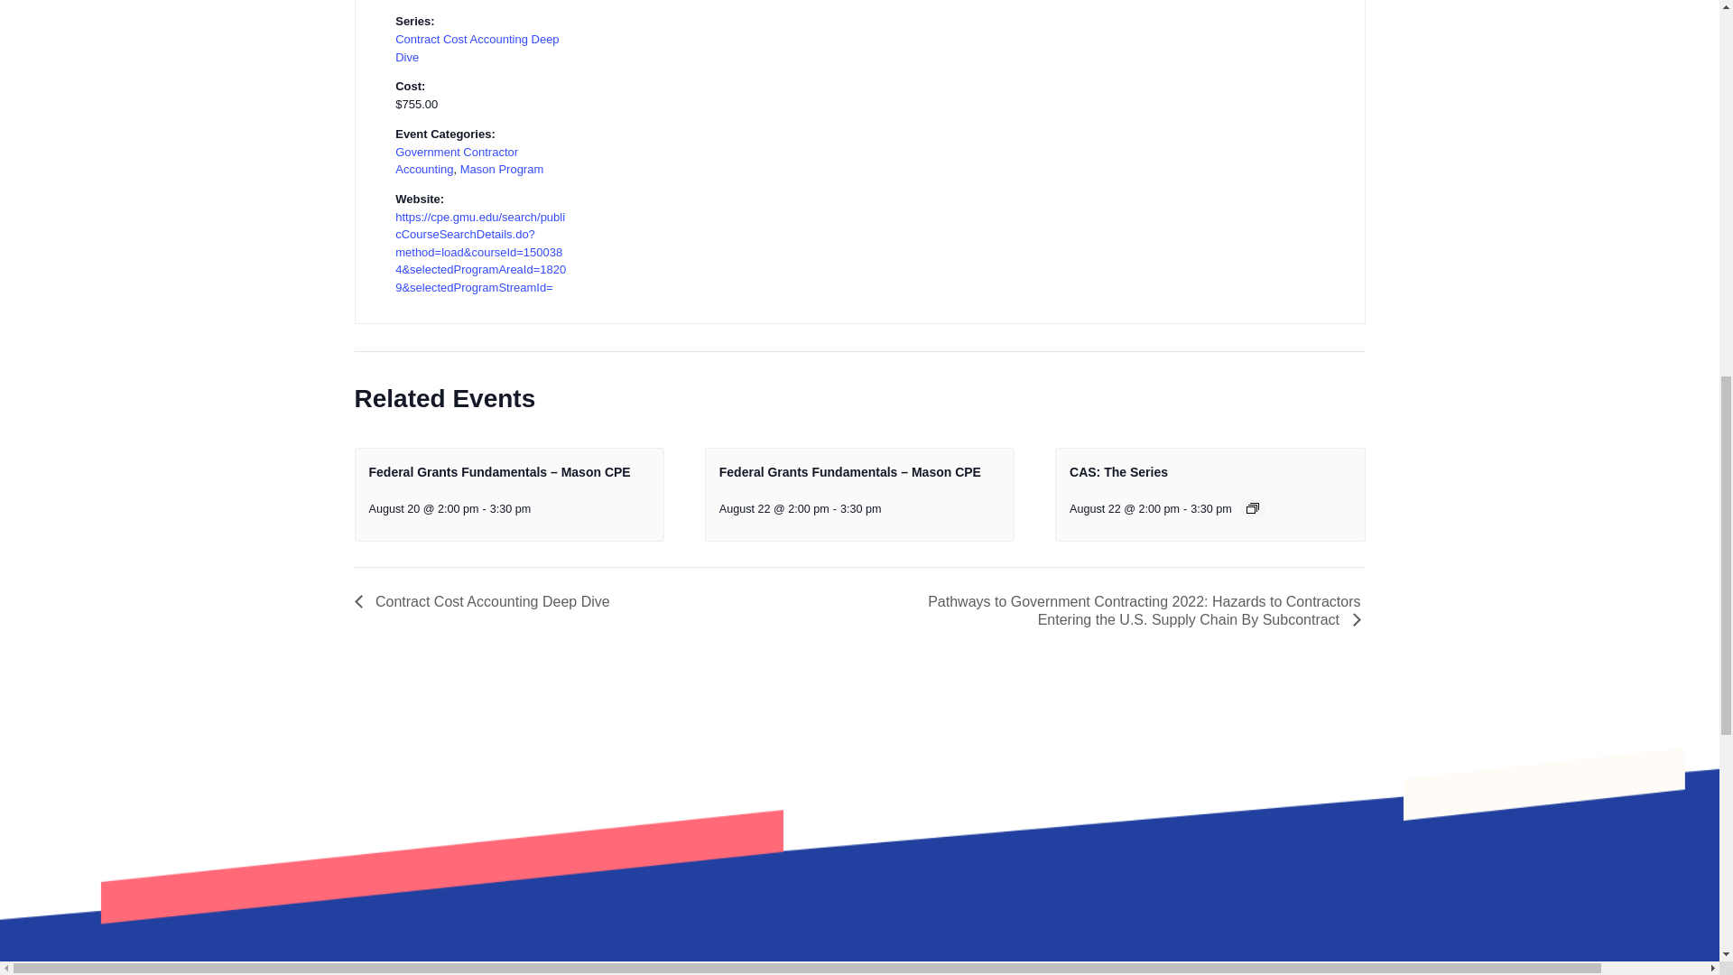  Describe the element at coordinates (480, 1) in the screenshot. I see `2022-05-17` at that location.